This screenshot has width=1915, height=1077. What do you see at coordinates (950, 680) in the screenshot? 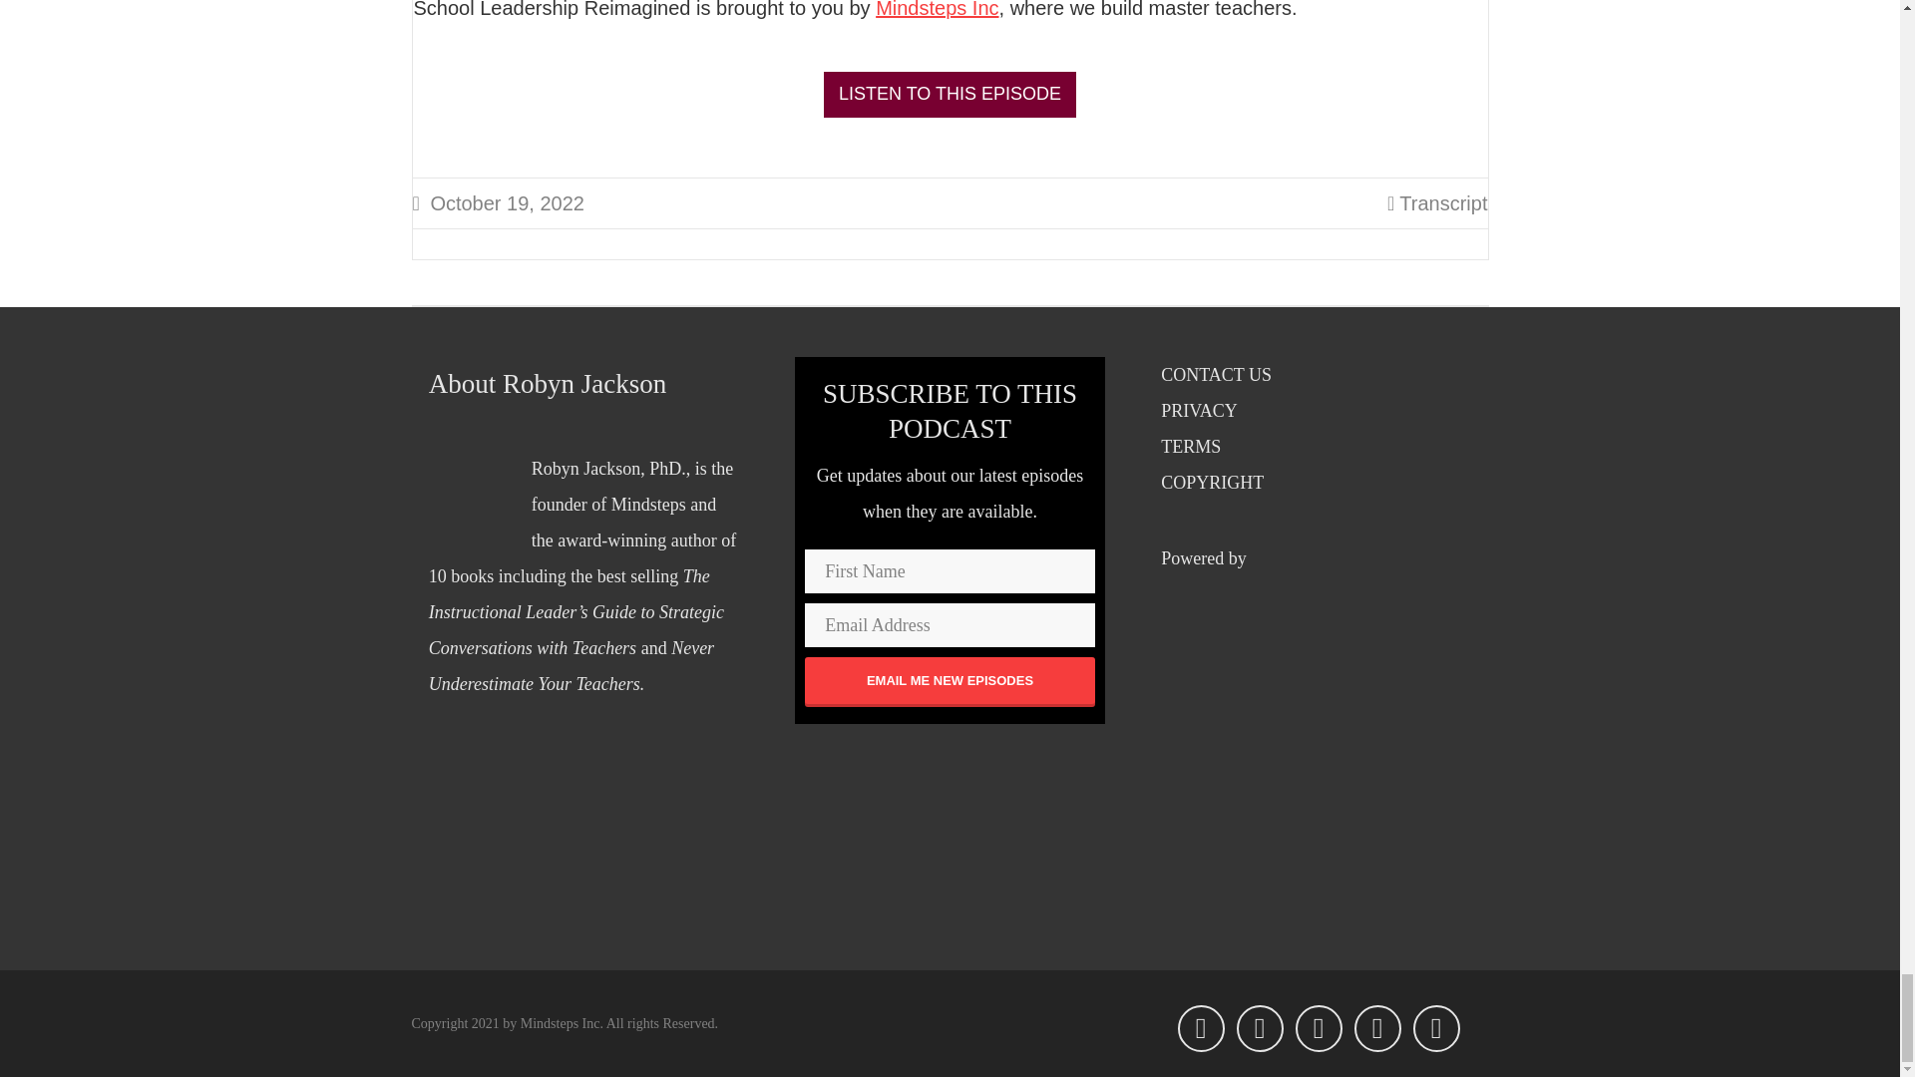
I see `EMAIL ME NEW EPISODES` at bounding box center [950, 680].